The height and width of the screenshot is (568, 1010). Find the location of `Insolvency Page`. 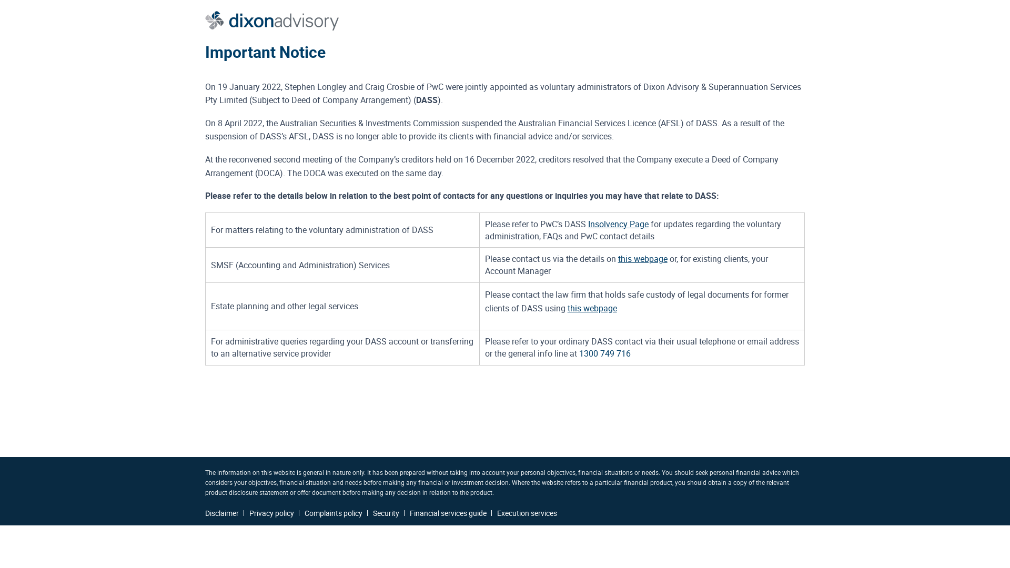

Insolvency Page is located at coordinates (619, 224).